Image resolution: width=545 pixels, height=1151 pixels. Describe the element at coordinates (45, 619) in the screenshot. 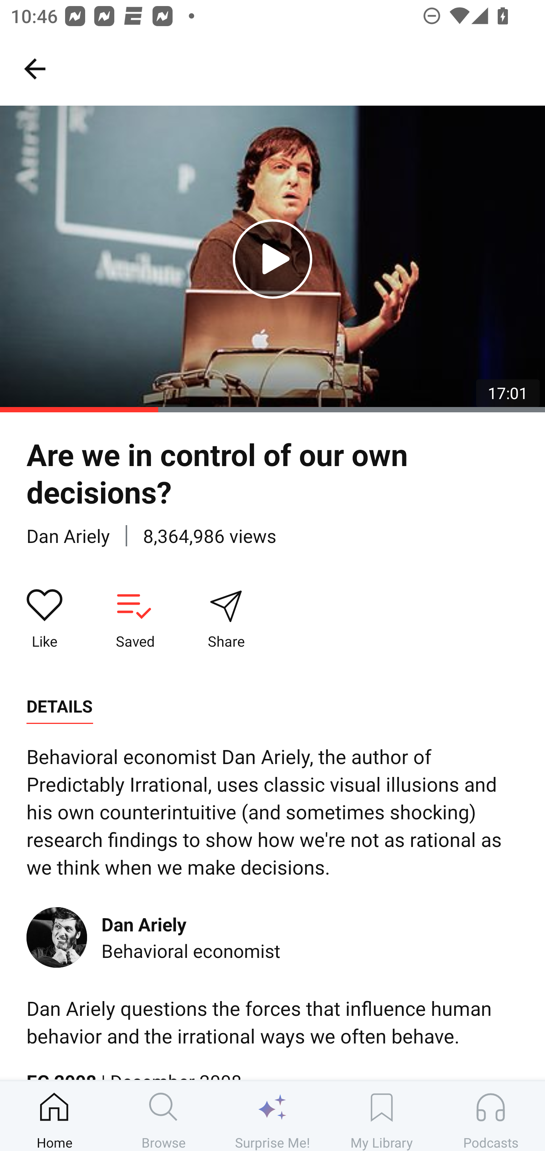

I see `Like` at that location.